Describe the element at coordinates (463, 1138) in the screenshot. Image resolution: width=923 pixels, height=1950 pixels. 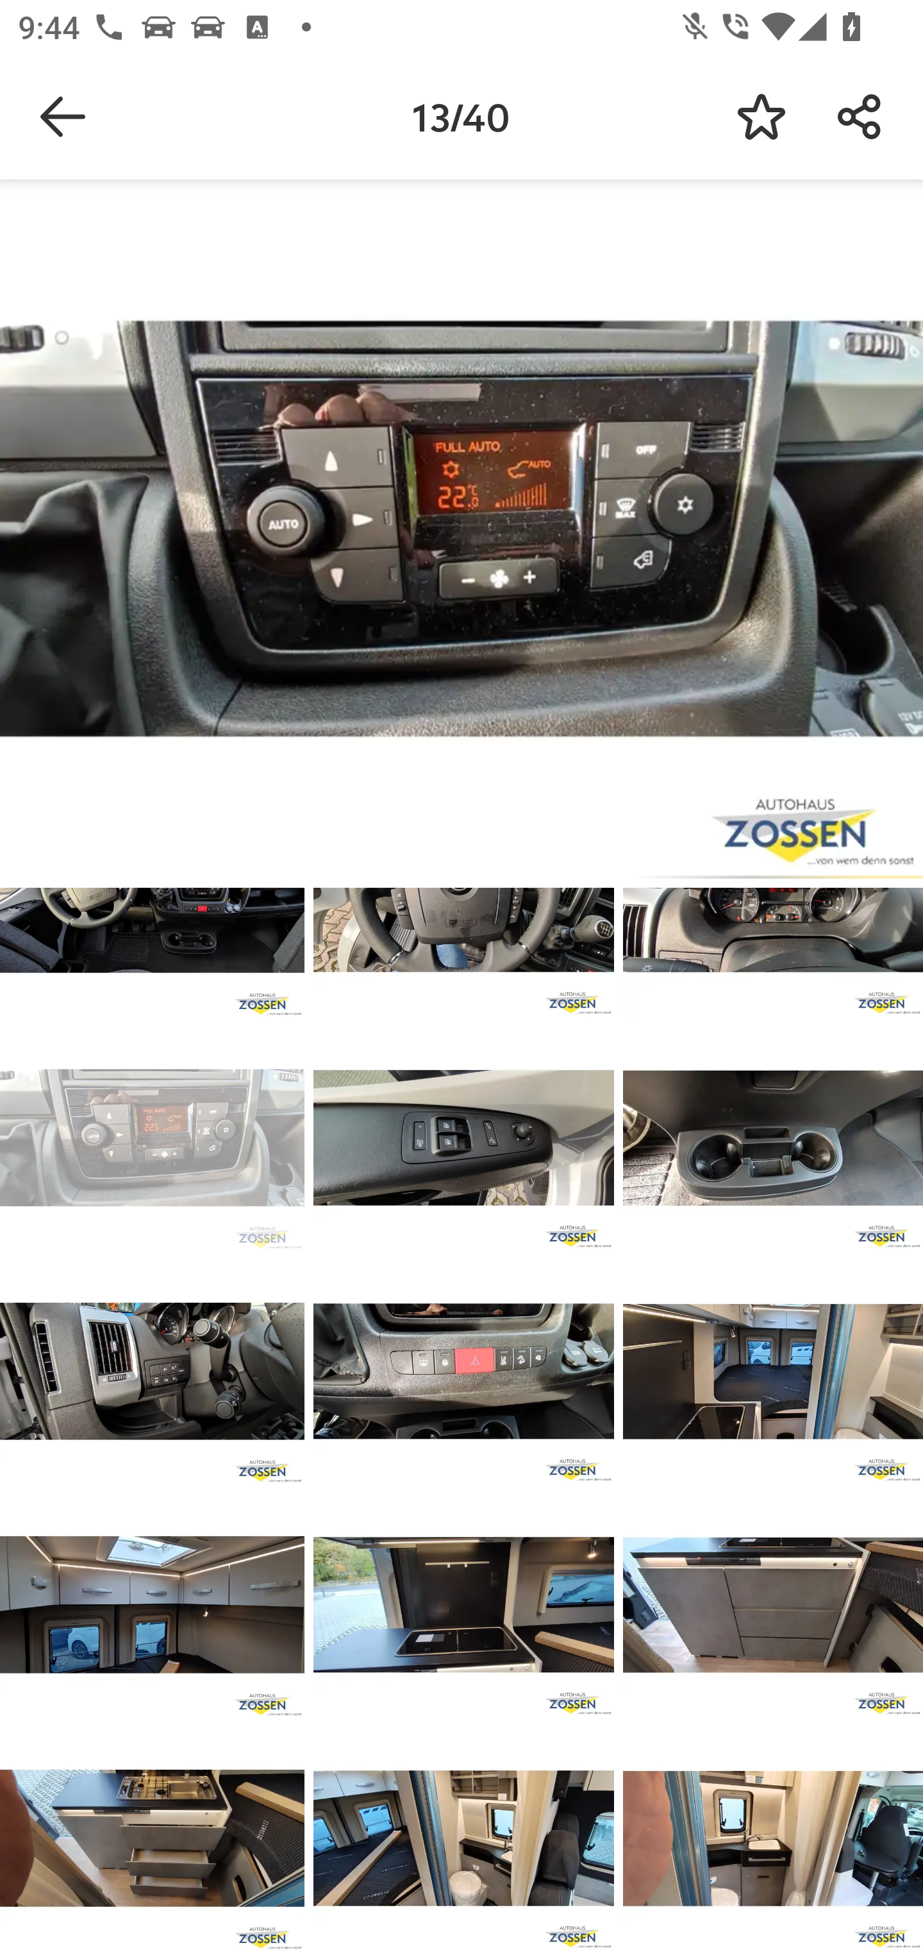
I see `image` at that location.